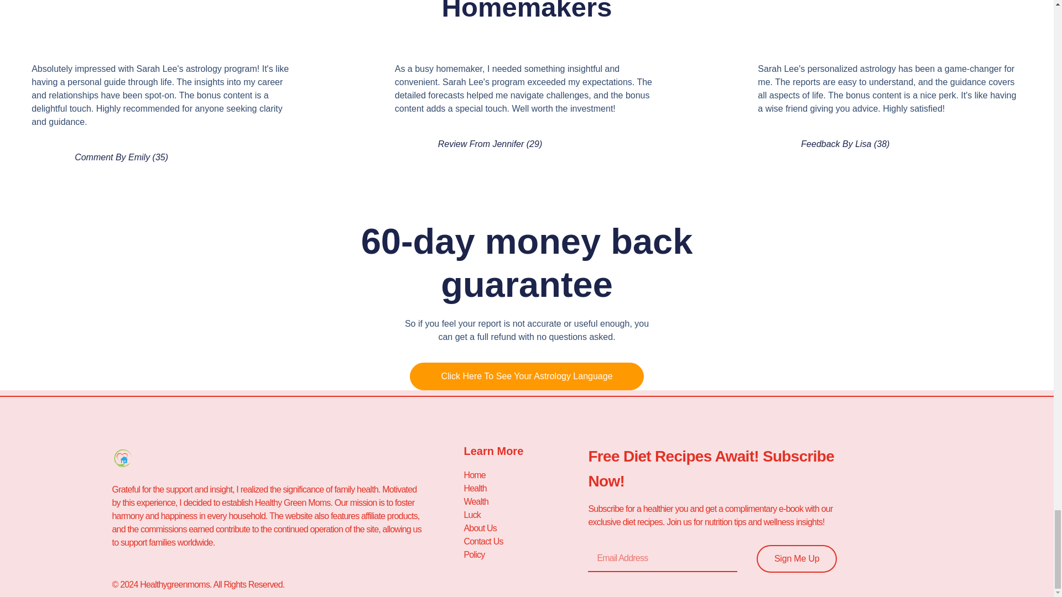 The image size is (1062, 597). I want to click on Policy, so click(525, 555).